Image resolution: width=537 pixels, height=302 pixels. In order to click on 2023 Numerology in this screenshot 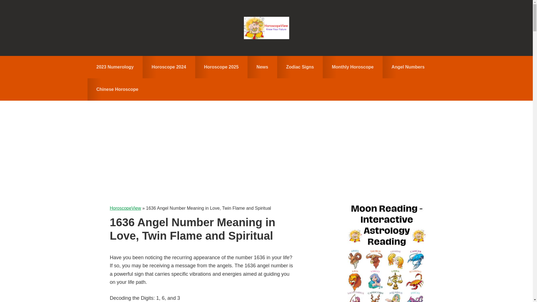, I will do `click(115, 67)`.